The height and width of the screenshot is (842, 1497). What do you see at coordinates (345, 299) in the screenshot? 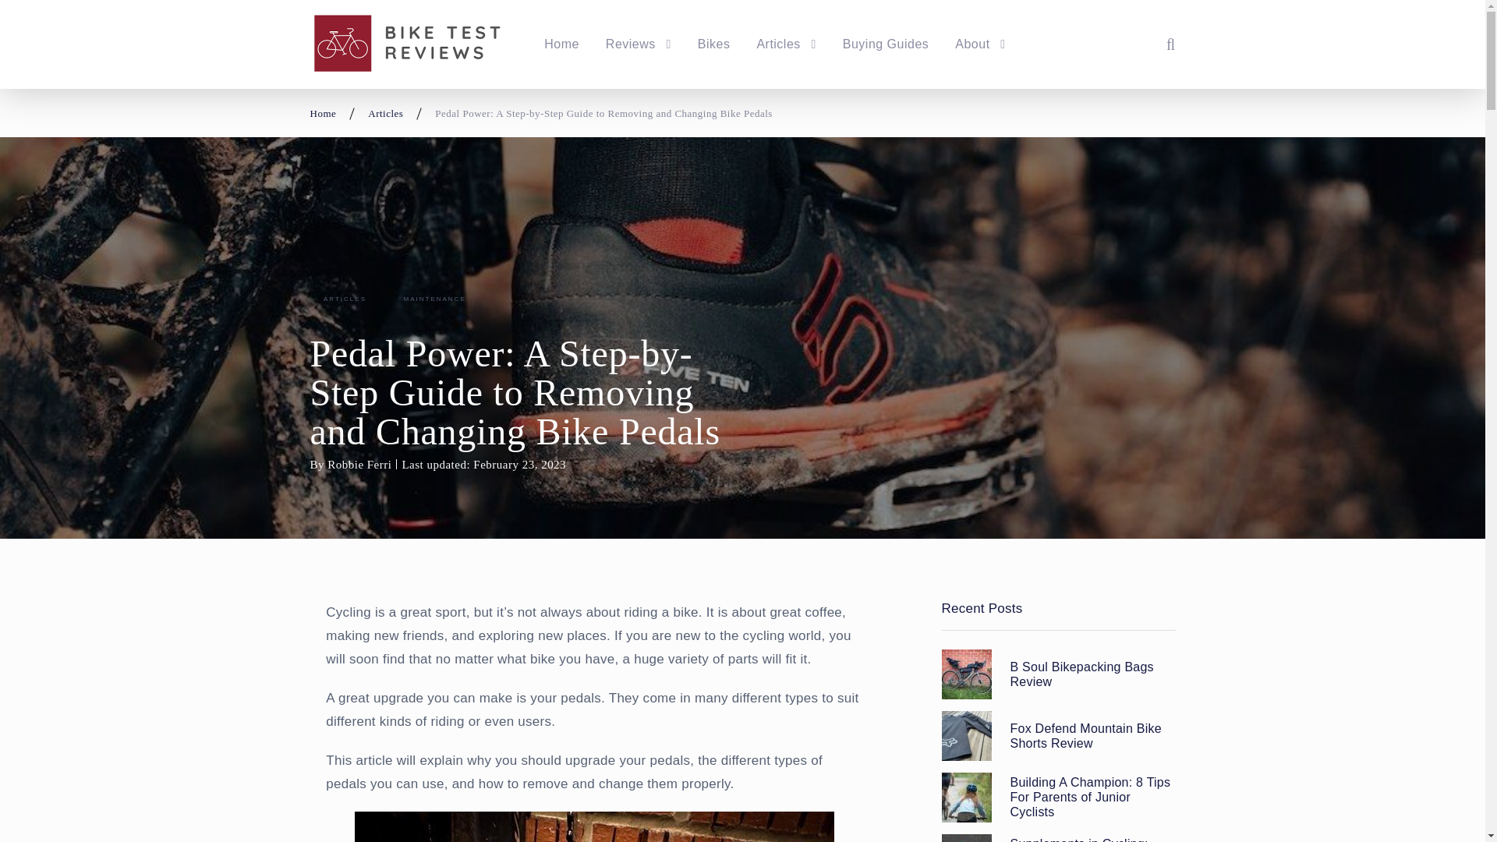
I see `ARTICLES` at bounding box center [345, 299].